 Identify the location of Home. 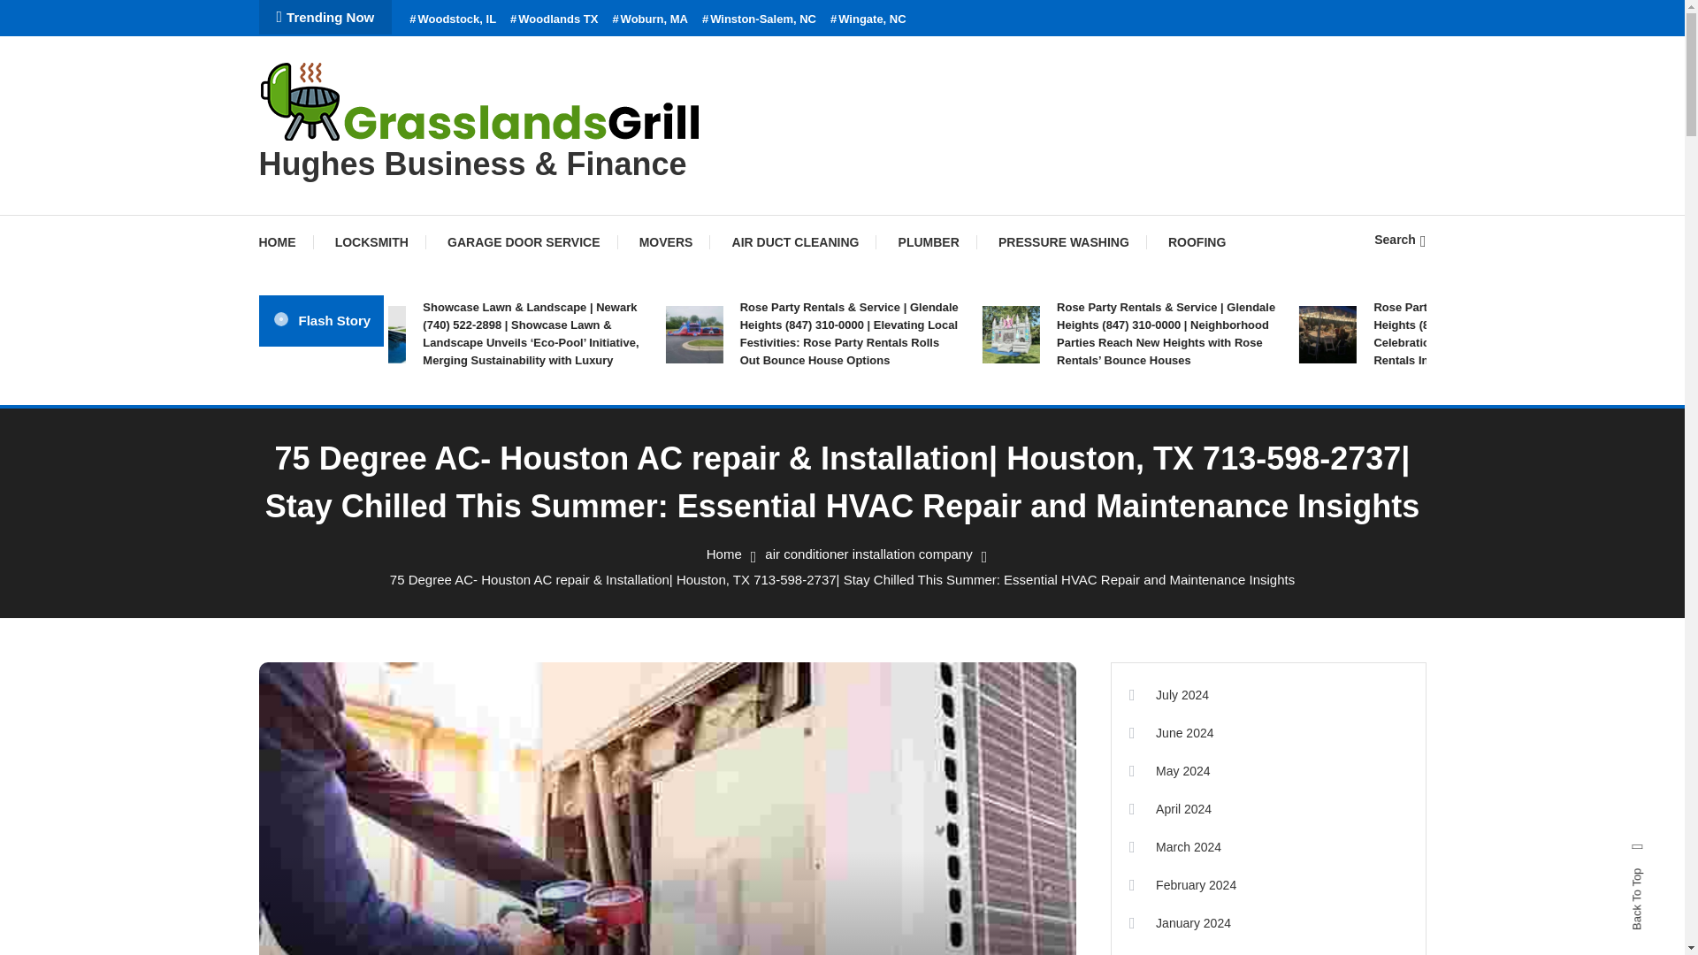
(723, 554).